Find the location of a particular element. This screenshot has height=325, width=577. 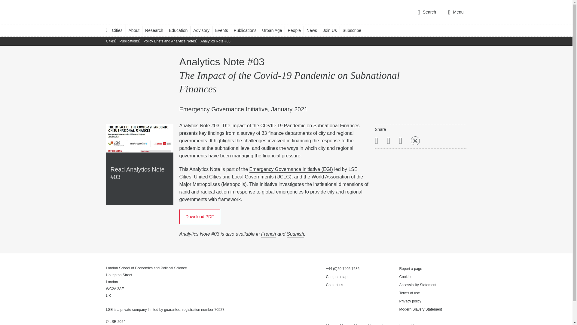

Advisory is located at coordinates (204, 30).